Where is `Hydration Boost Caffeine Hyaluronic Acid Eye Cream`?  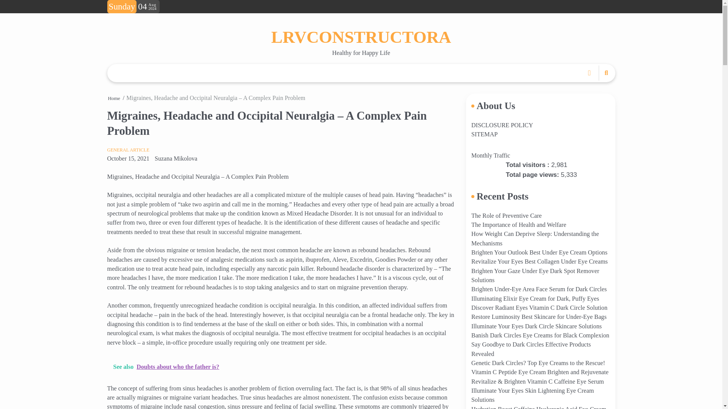
Hydration Boost Caffeine Hyaluronic Acid Eye Cream is located at coordinates (538, 407).